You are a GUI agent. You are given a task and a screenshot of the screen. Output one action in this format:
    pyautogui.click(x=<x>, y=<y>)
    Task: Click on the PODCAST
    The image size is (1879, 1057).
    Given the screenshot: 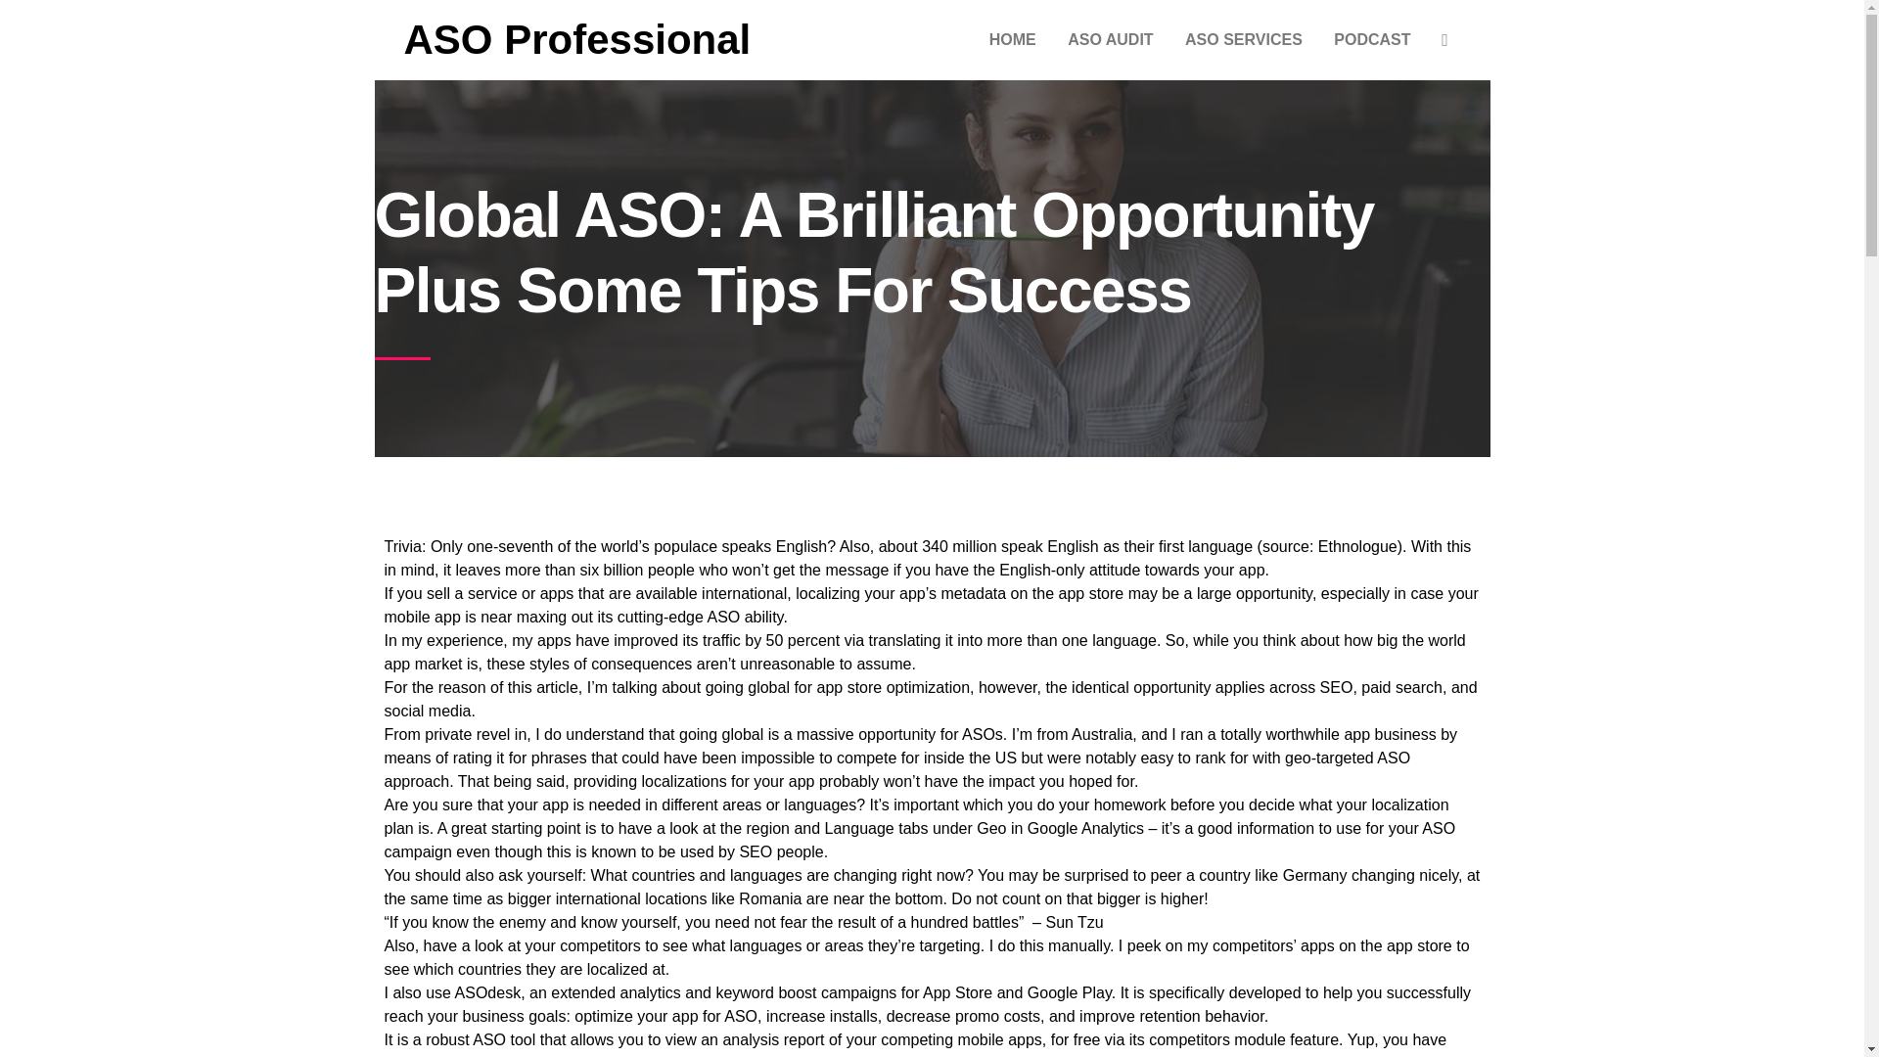 What is the action you would take?
    pyautogui.click(x=1372, y=39)
    